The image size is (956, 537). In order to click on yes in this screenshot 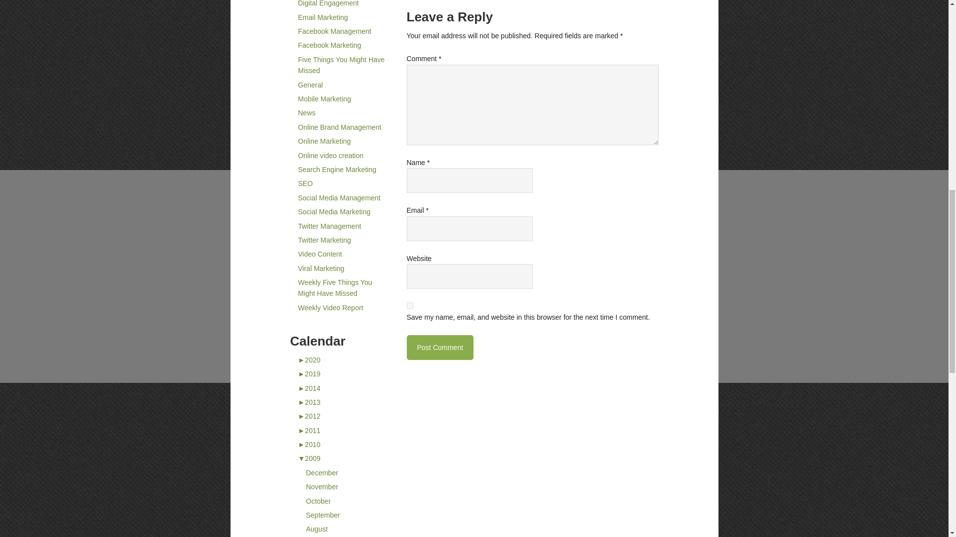, I will do `click(409, 305)`.